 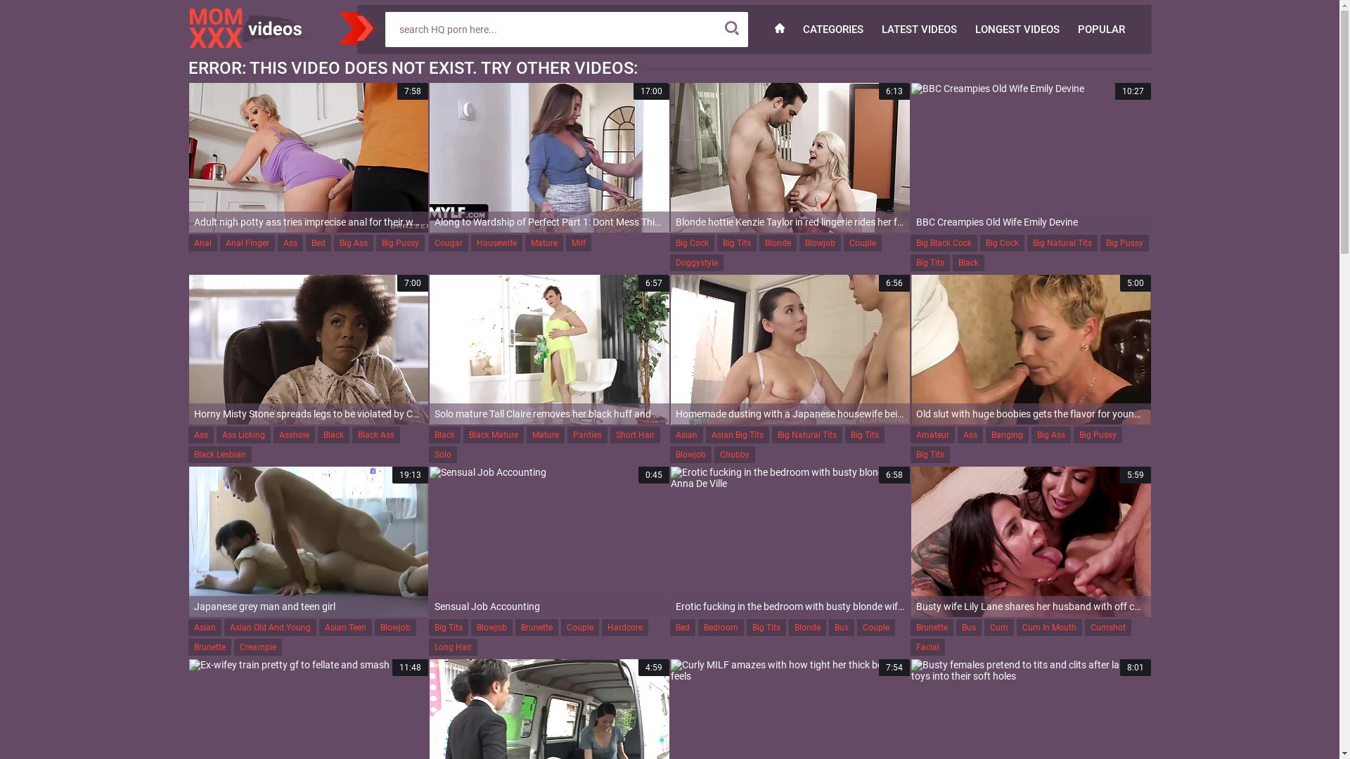 What do you see at coordinates (550, 541) in the screenshot?
I see `0:45
Sensual Job Accounting` at bounding box center [550, 541].